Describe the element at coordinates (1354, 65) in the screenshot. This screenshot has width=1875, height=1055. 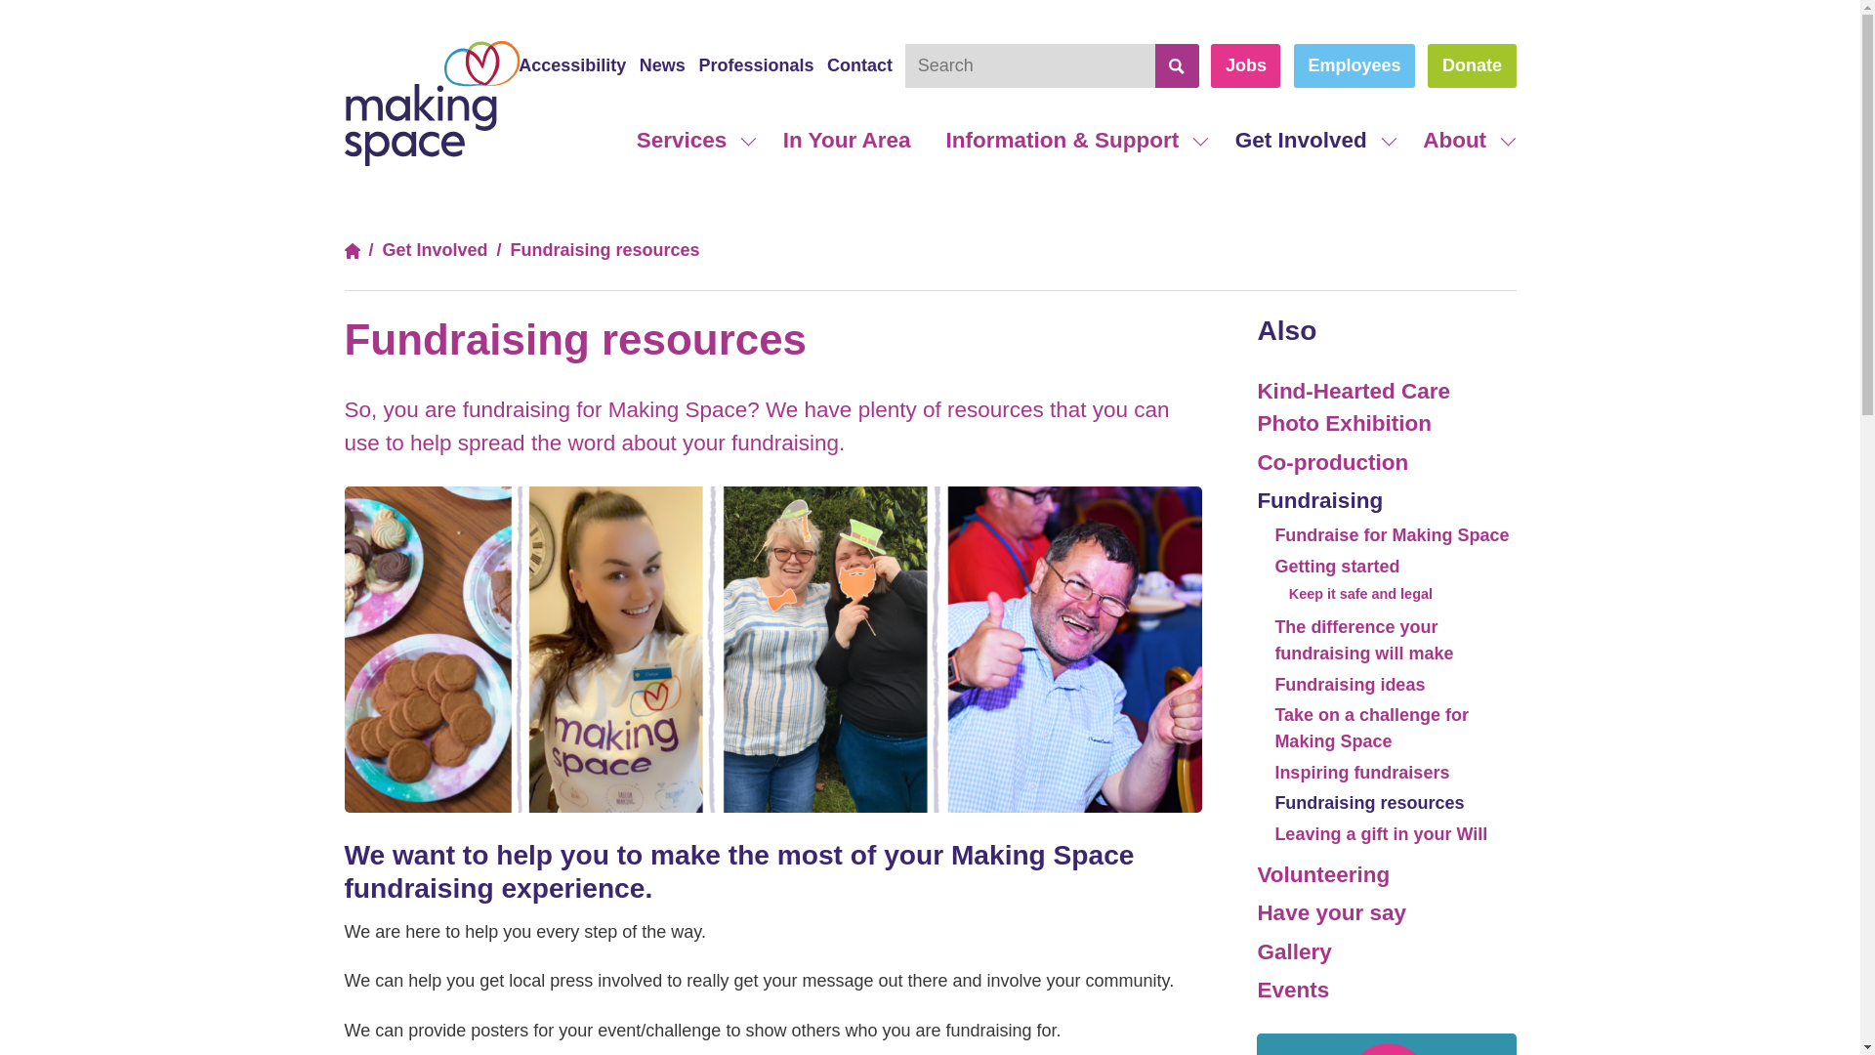
I see `Employees` at that location.